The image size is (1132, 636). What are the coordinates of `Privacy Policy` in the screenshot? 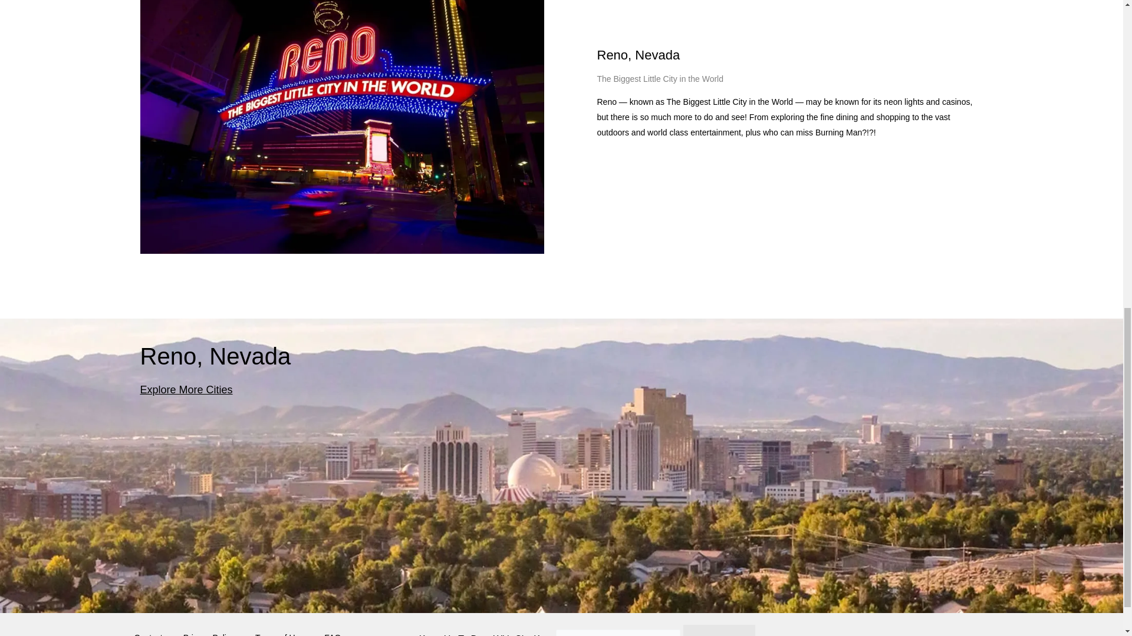 It's located at (209, 630).